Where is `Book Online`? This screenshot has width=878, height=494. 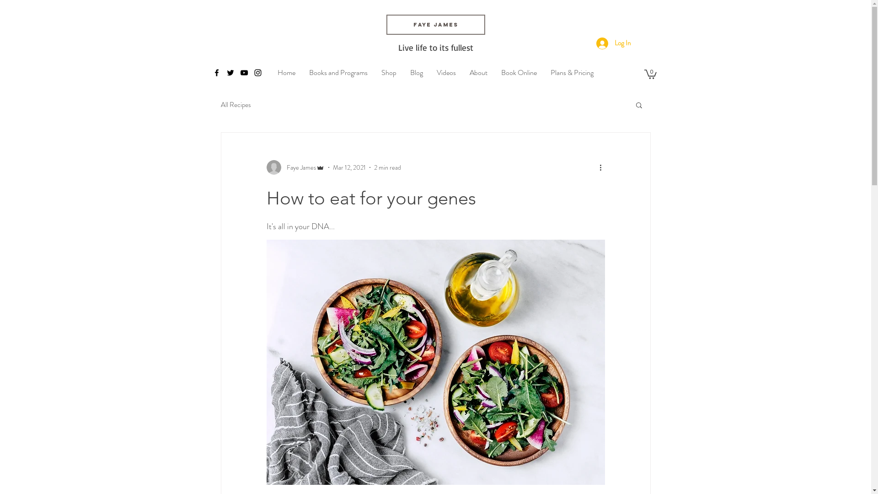
Book Online is located at coordinates (519, 73).